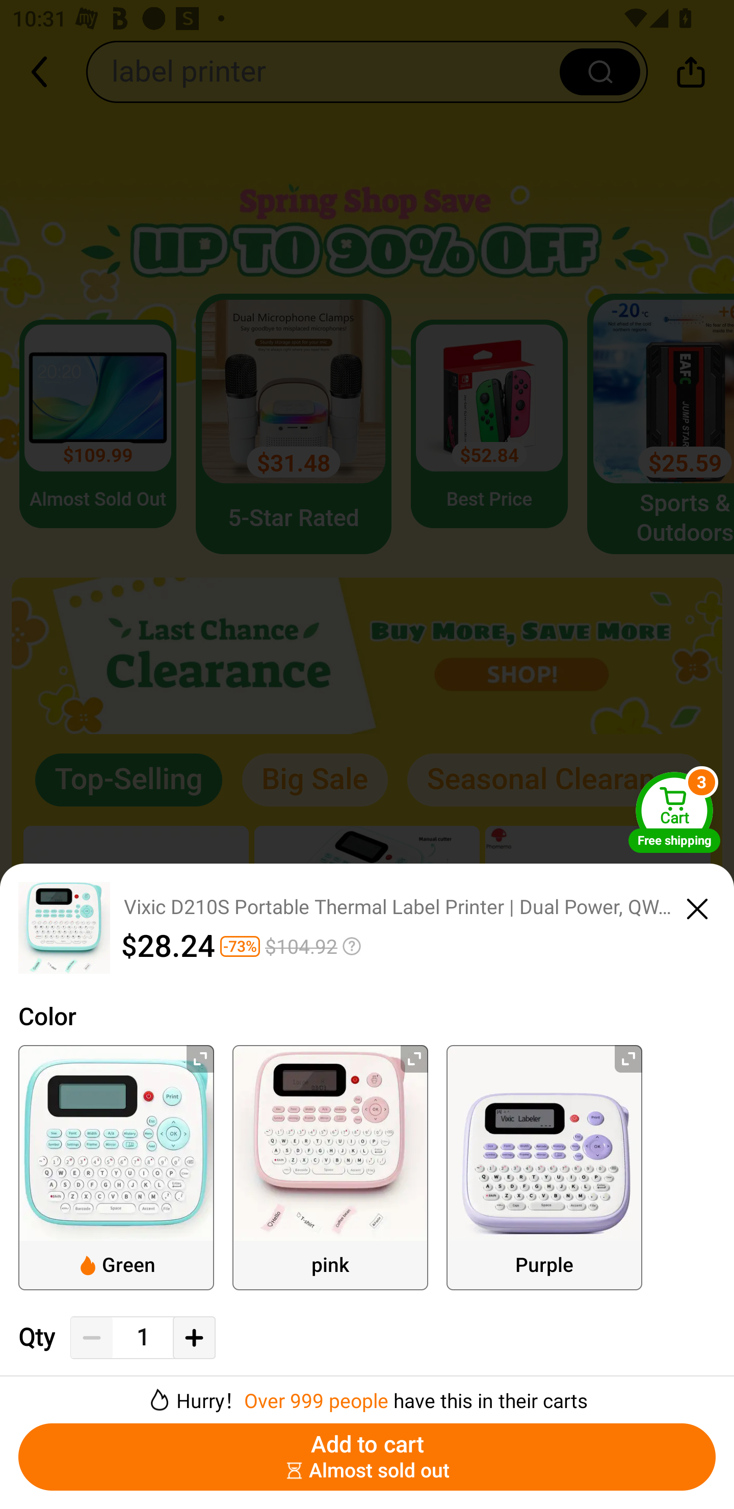 This screenshot has height=1509, width=734. Describe the element at coordinates (674, 813) in the screenshot. I see `Cart Free shipping Cart` at that location.